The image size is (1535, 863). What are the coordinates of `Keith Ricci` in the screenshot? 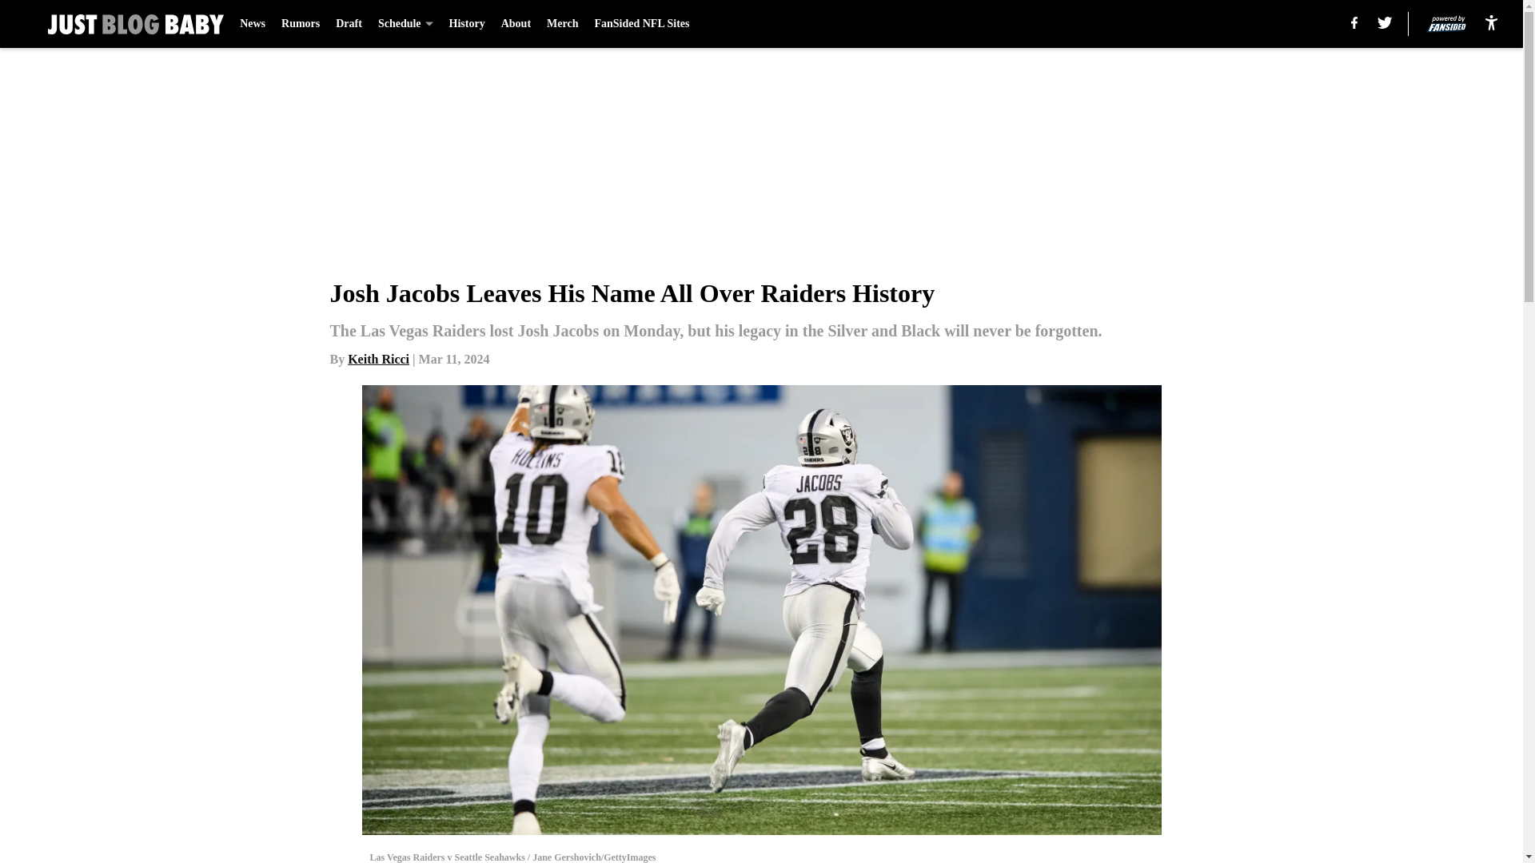 It's located at (379, 358).